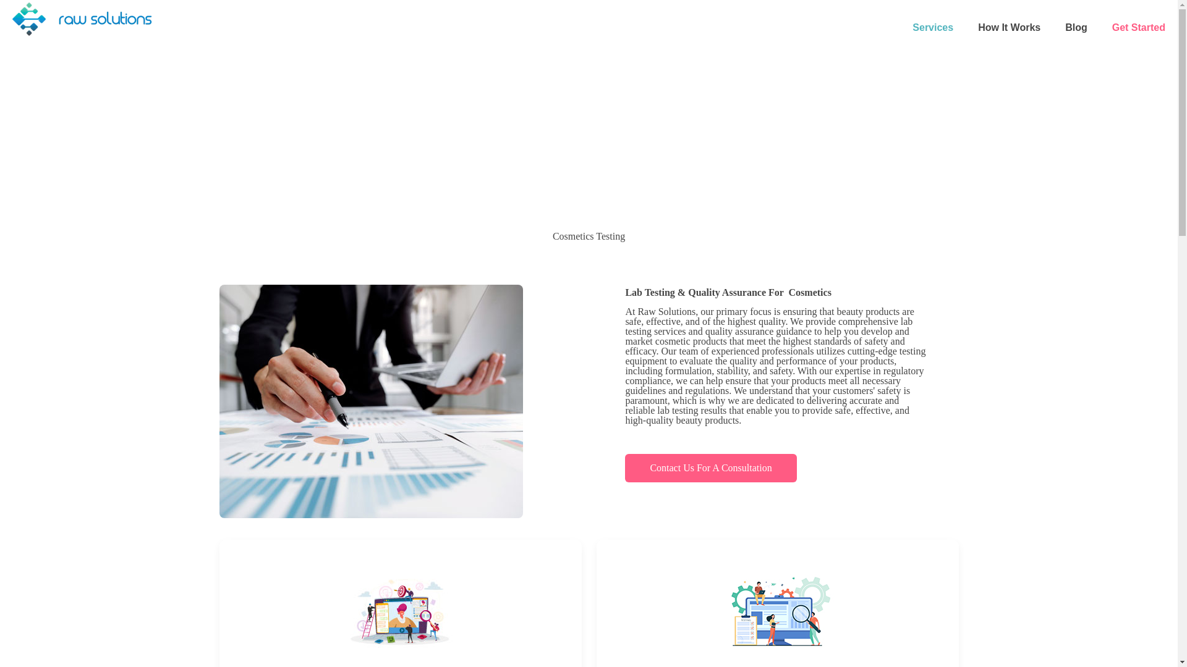  Describe the element at coordinates (1009, 27) in the screenshot. I see `How It Works` at that location.